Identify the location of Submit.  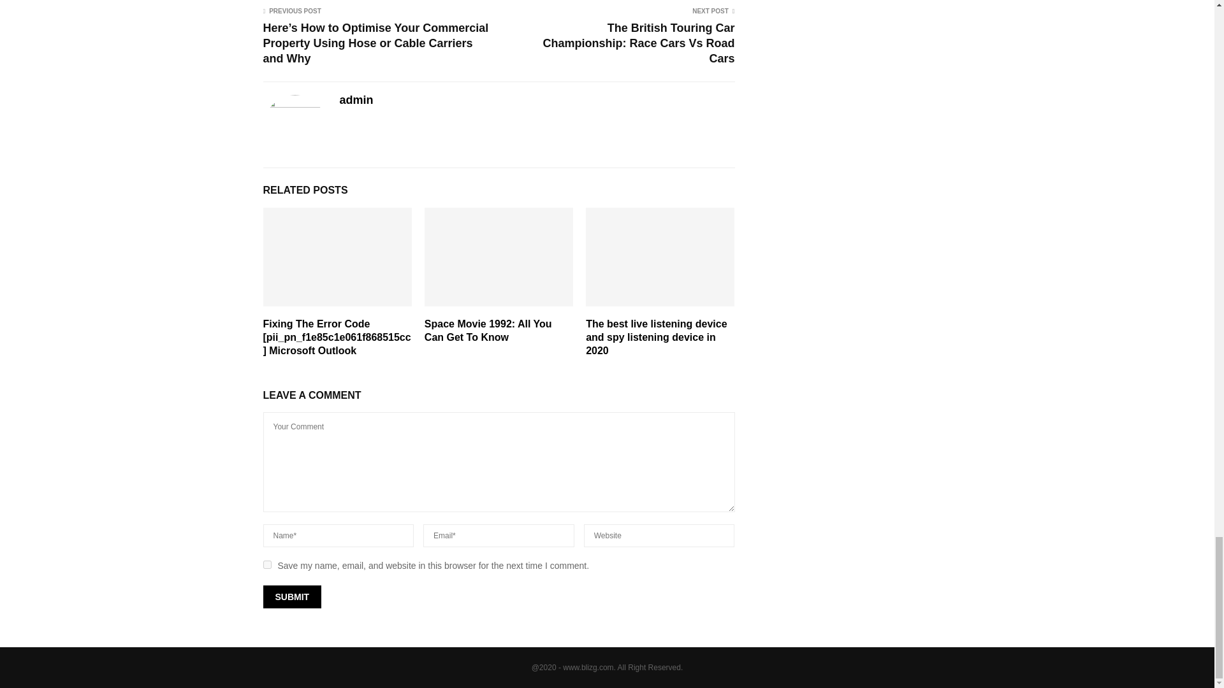
(292, 596).